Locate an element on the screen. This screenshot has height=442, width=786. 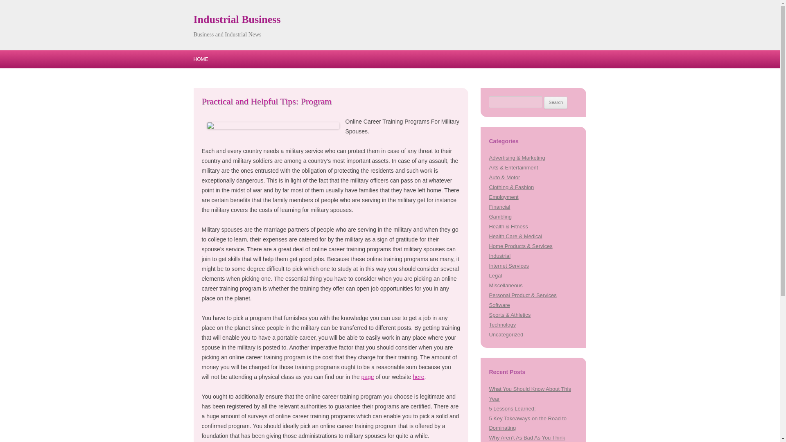
Legal is located at coordinates (495, 276).